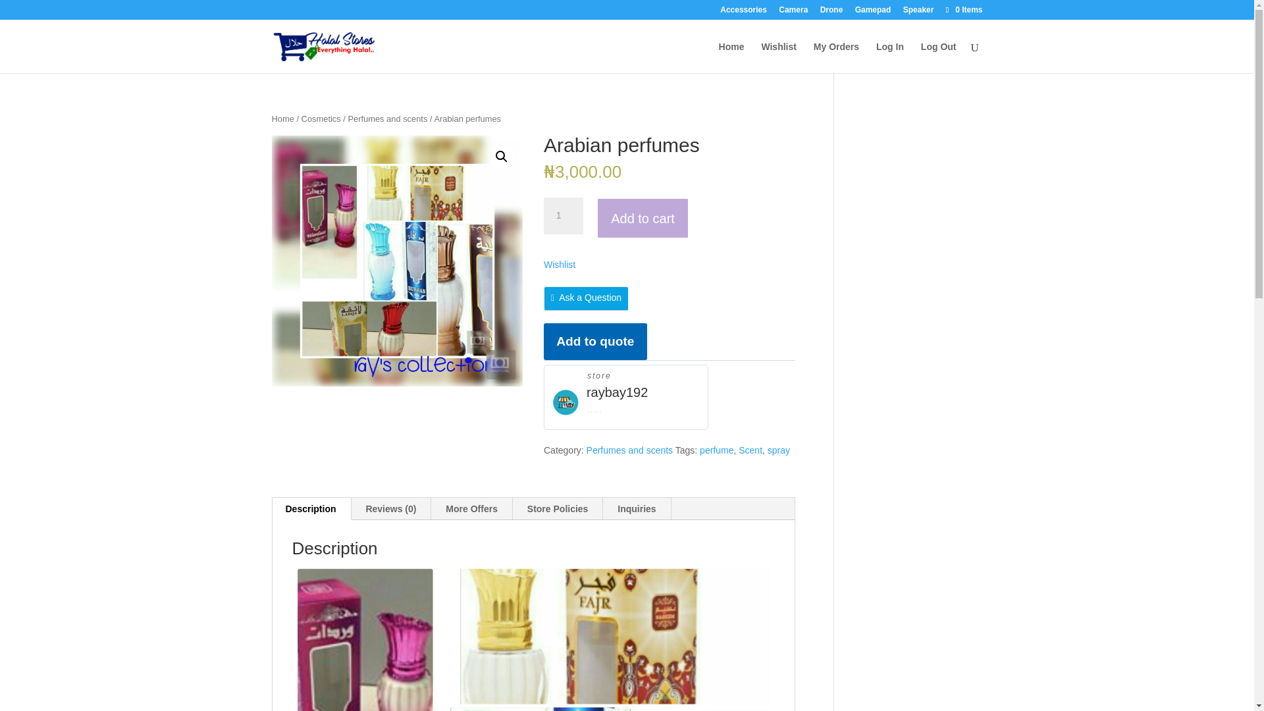  What do you see at coordinates (873, 13) in the screenshot?
I see `Gamepad` at bounding box center [873, 13].